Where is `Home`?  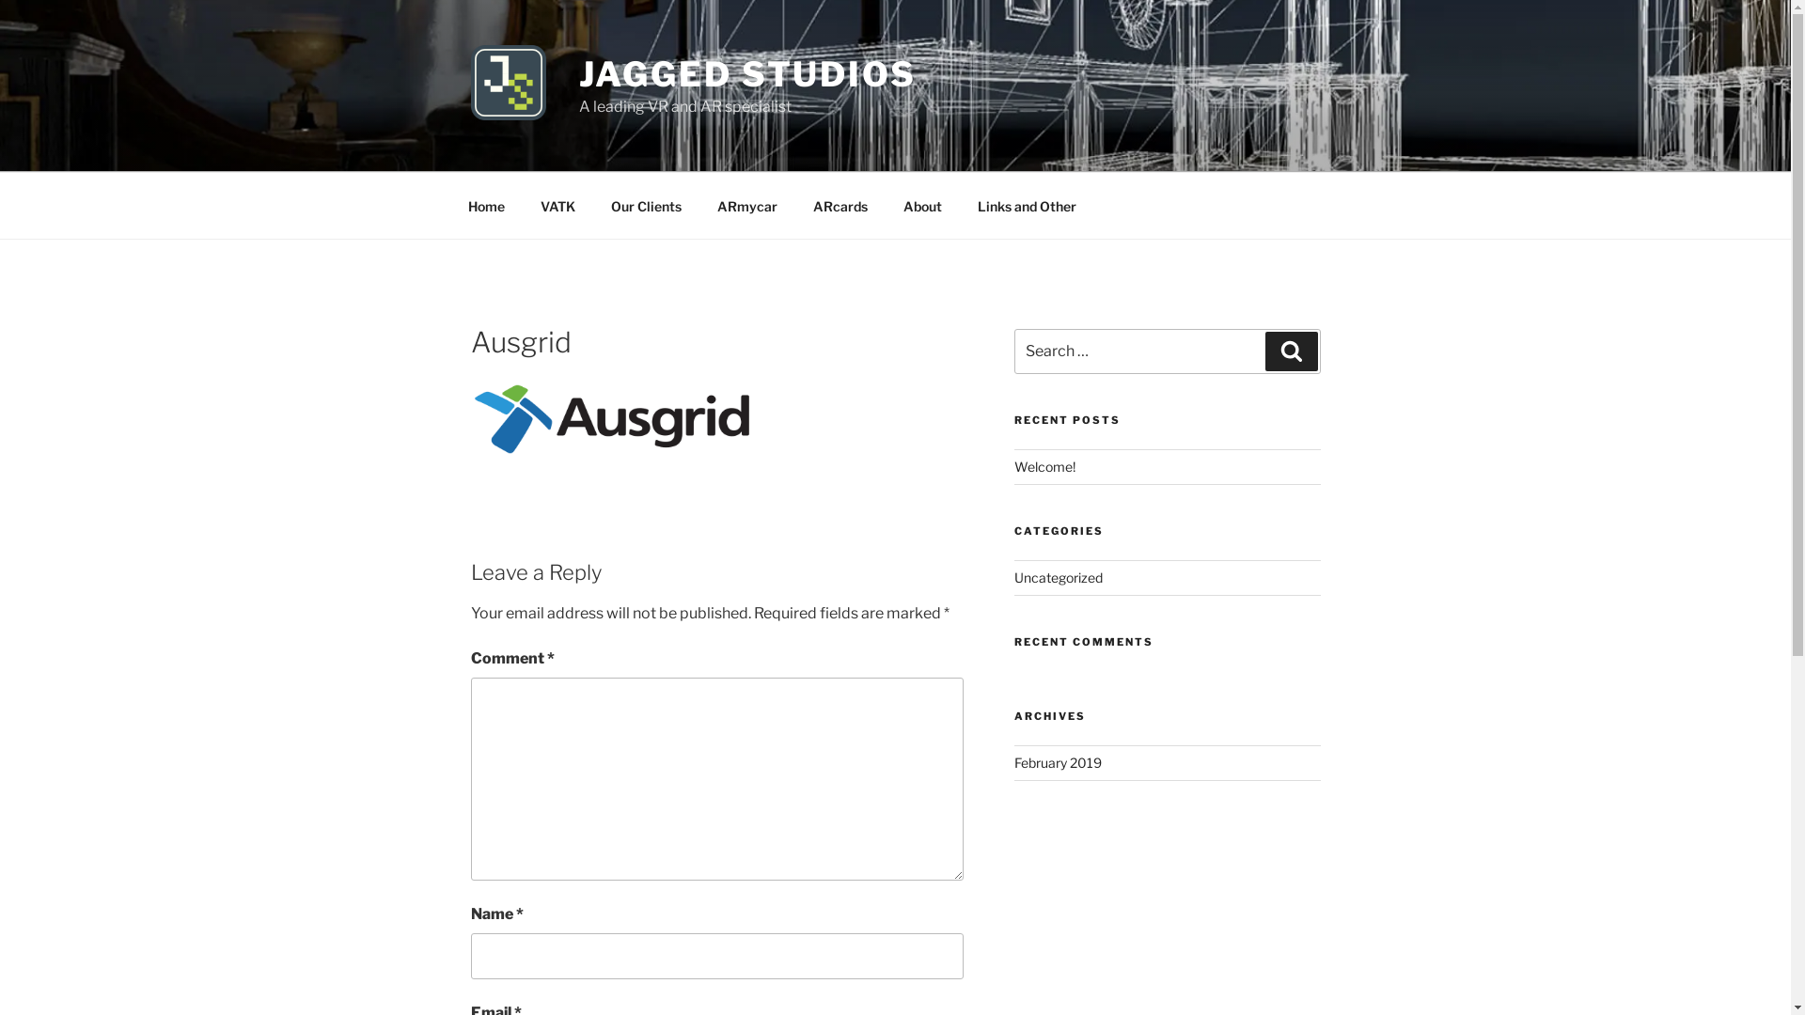
Home is located at coordinates (486, 205).